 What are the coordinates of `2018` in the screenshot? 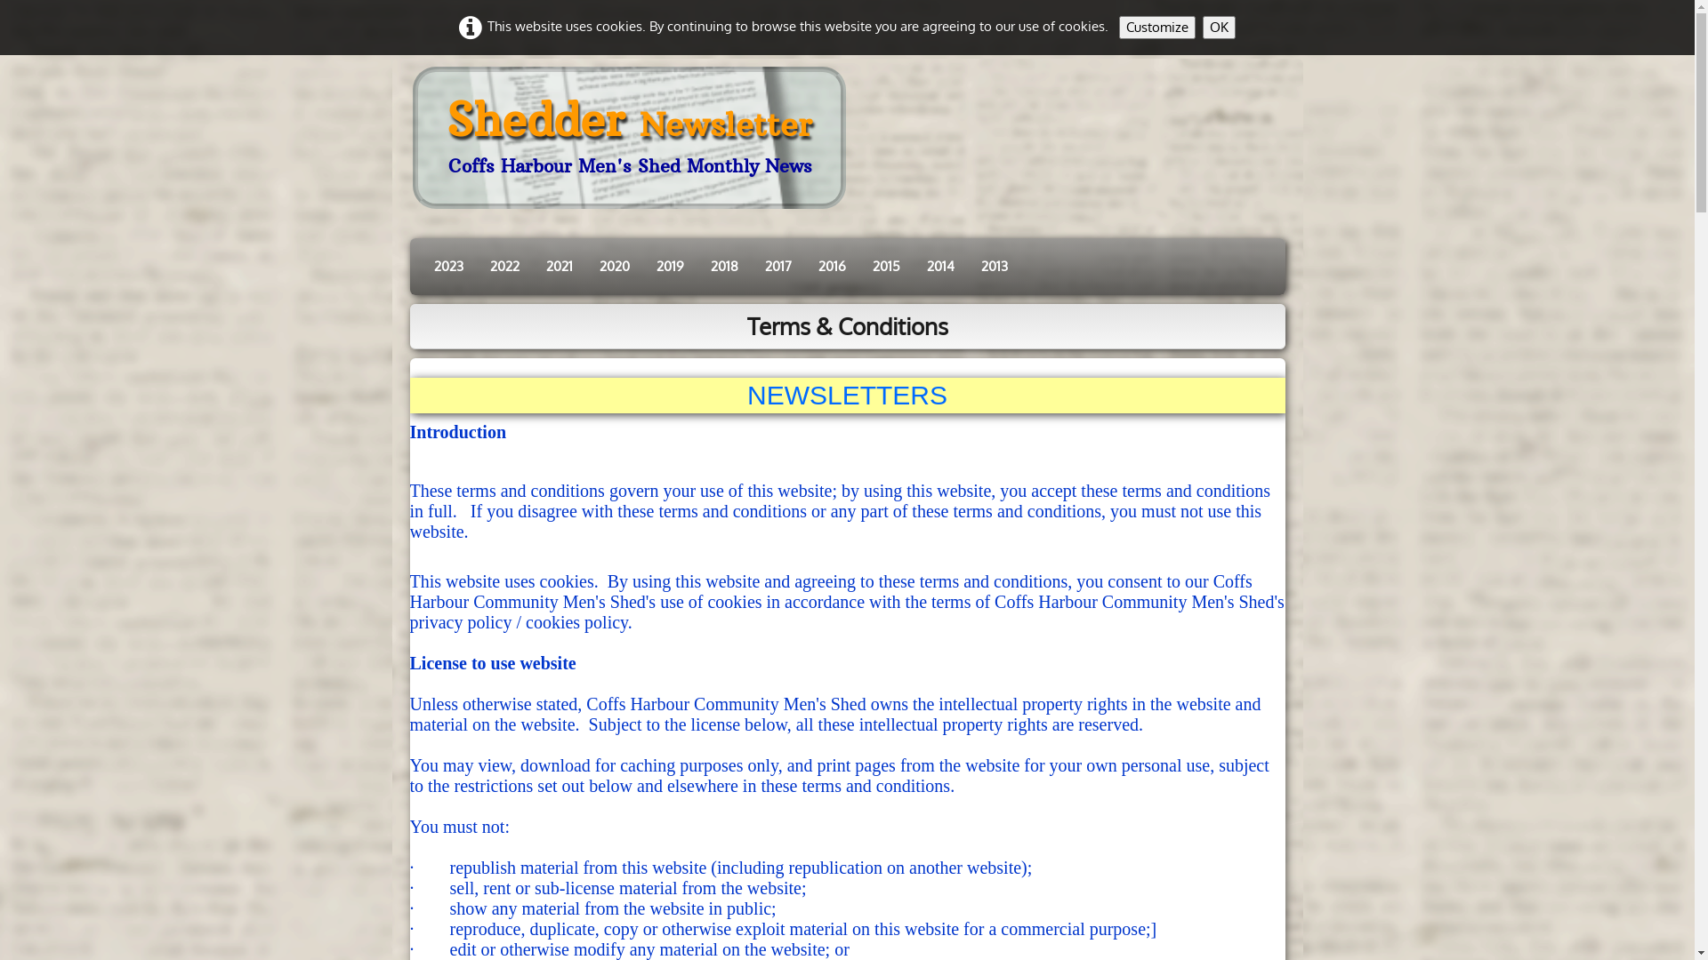 It's located at (724, 267).